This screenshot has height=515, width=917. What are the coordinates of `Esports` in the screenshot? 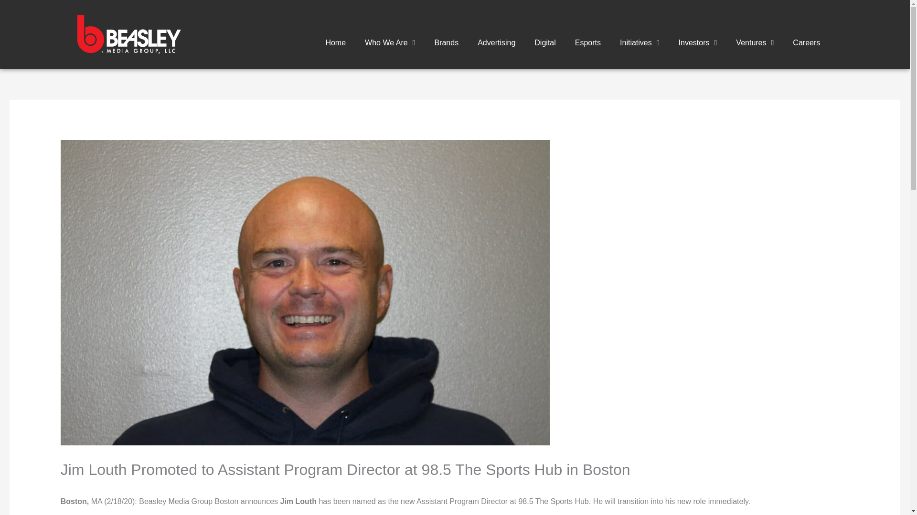 It's located at (588, 42).